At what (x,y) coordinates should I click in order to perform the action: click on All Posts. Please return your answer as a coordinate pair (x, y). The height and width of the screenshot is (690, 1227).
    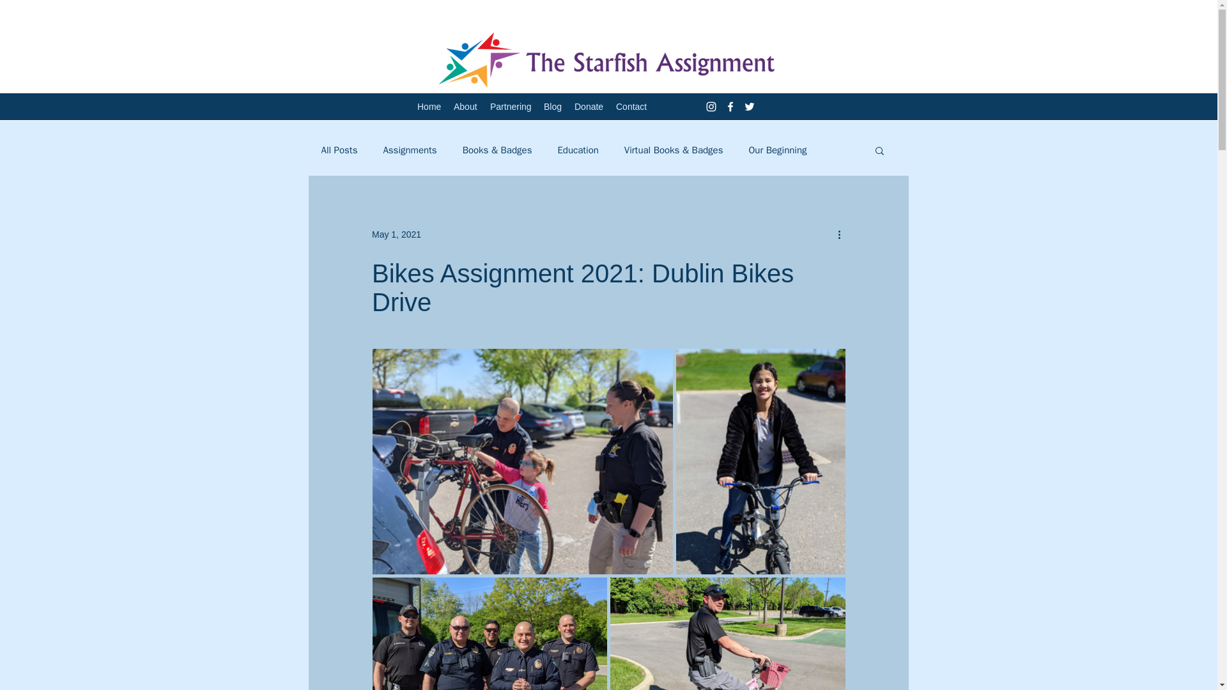
    Looking at the image, I should click on (339, 150).